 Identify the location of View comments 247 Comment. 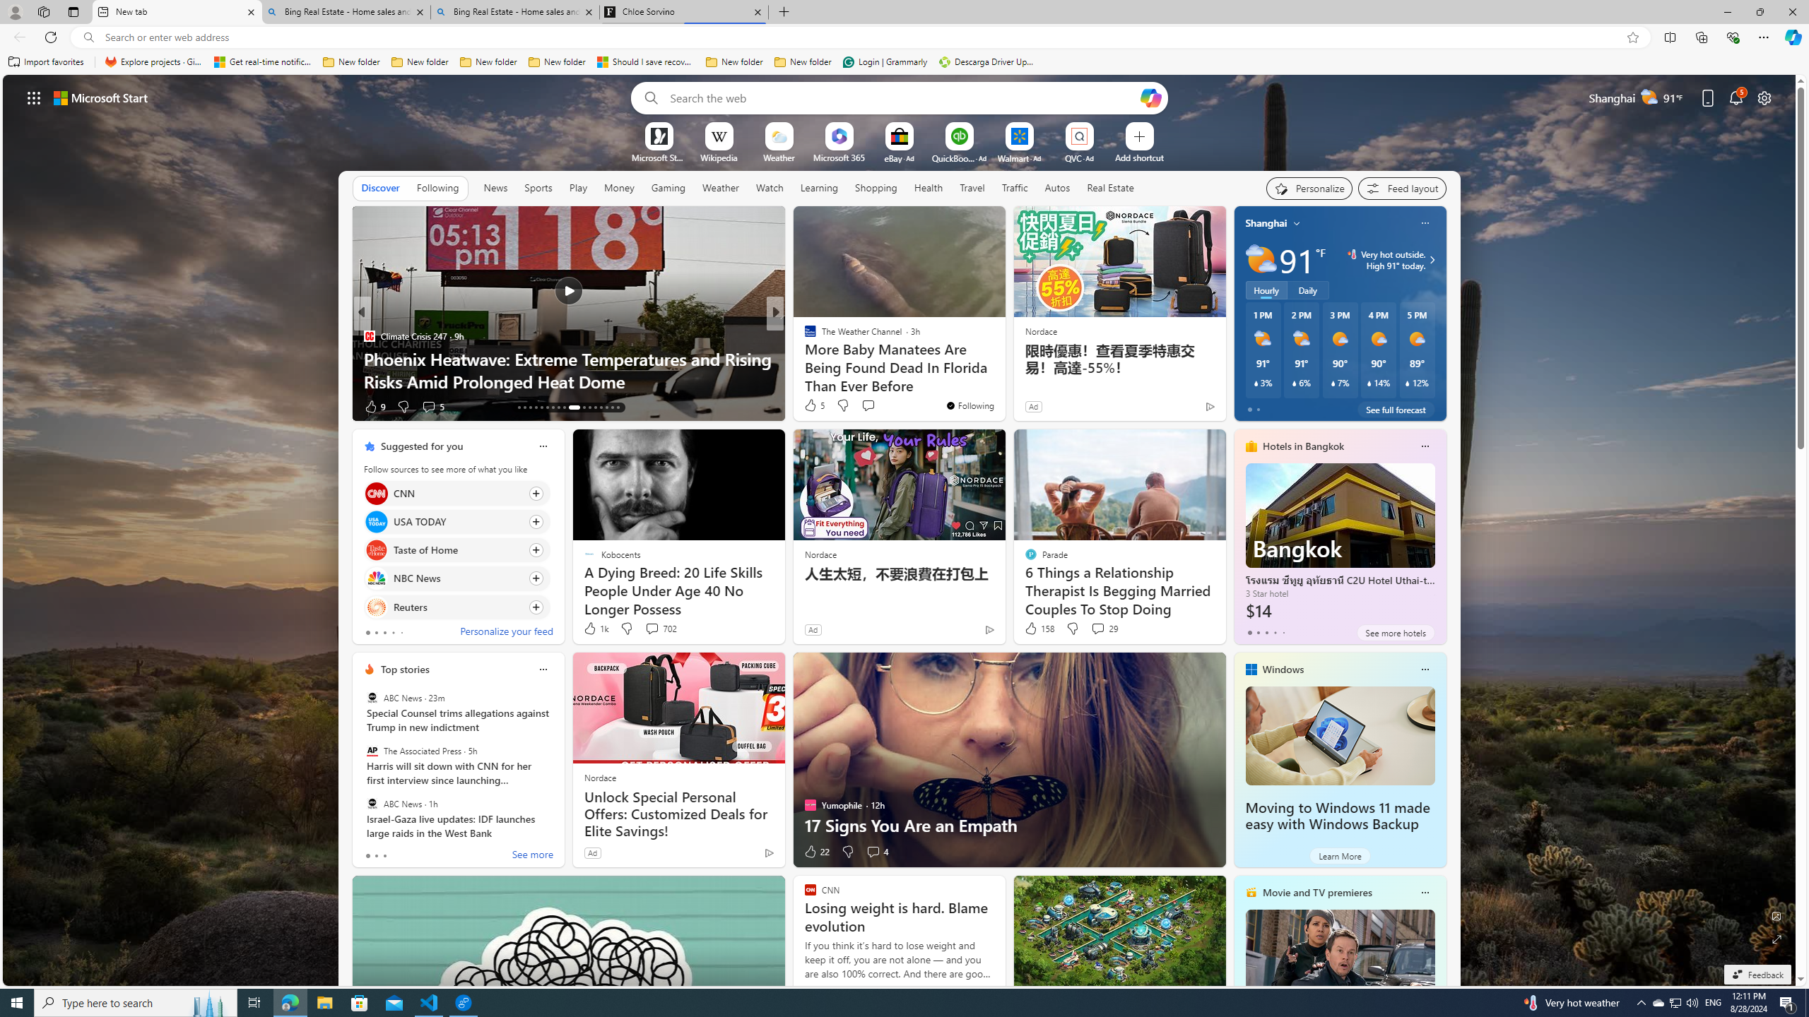
(8, 406).